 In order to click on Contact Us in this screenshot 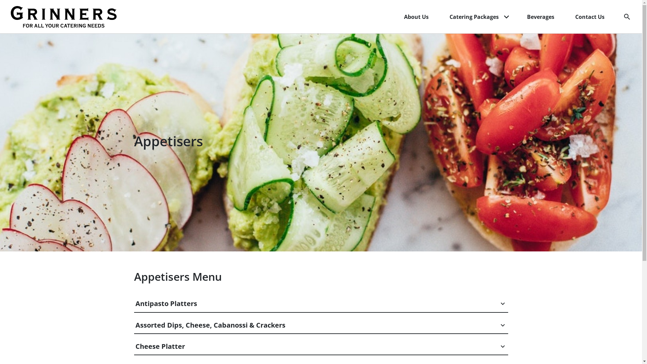, I will do `click(590, 17)`.